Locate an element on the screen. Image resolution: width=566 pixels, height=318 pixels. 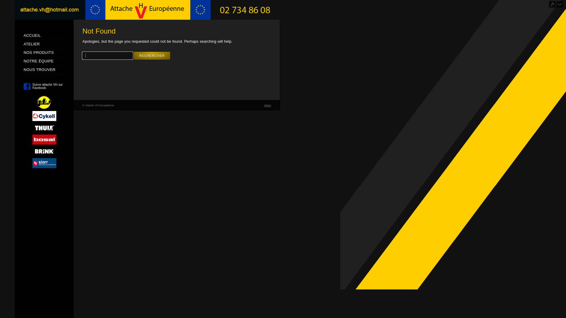
Rechercher is located at coordinates (152, 56).